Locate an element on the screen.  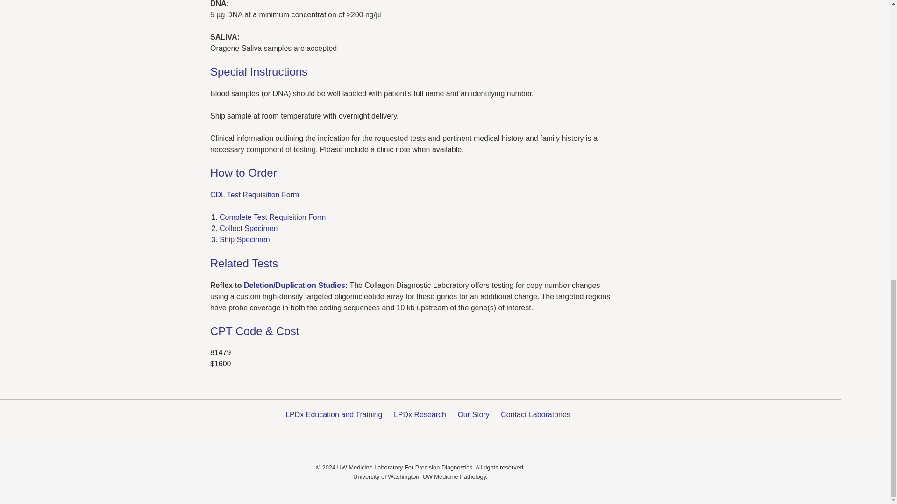
Collect Specimen is located at coordinates (249, 228).